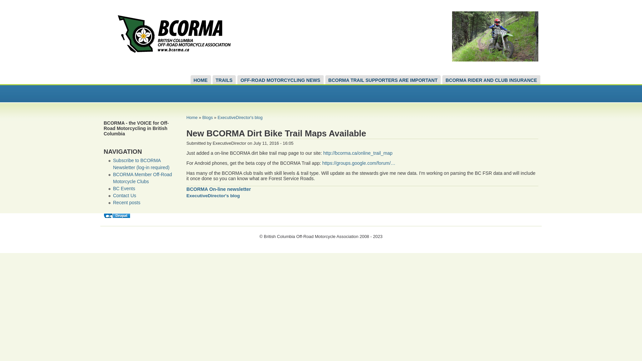  Describe the element at coordinates (142, 178) in the screenshot. I see `BCORMA Member Off-Road Motorcycle Clubs` at that location.